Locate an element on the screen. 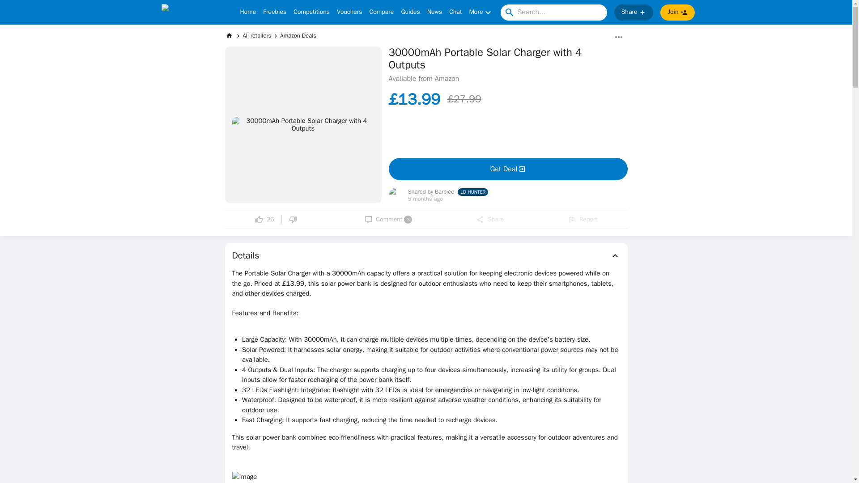  Freebies is located at coordinates (274, 13).